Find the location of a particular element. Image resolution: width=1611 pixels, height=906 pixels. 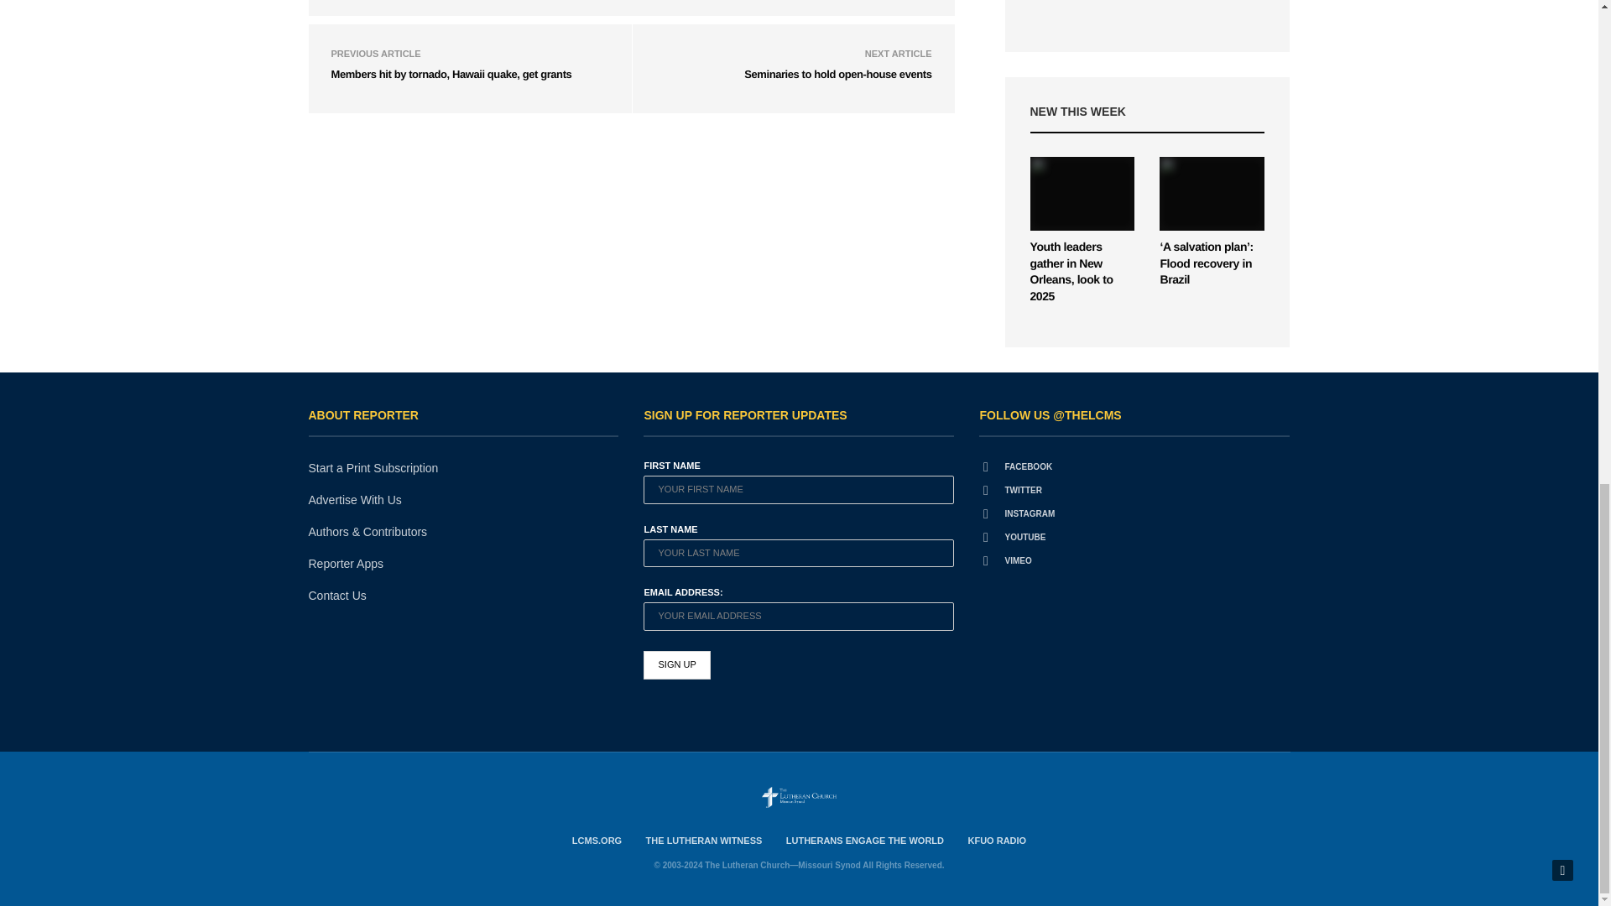

Youth leaders gather in New Orleans, look to 2025 is located at coordinates (1082, 193).